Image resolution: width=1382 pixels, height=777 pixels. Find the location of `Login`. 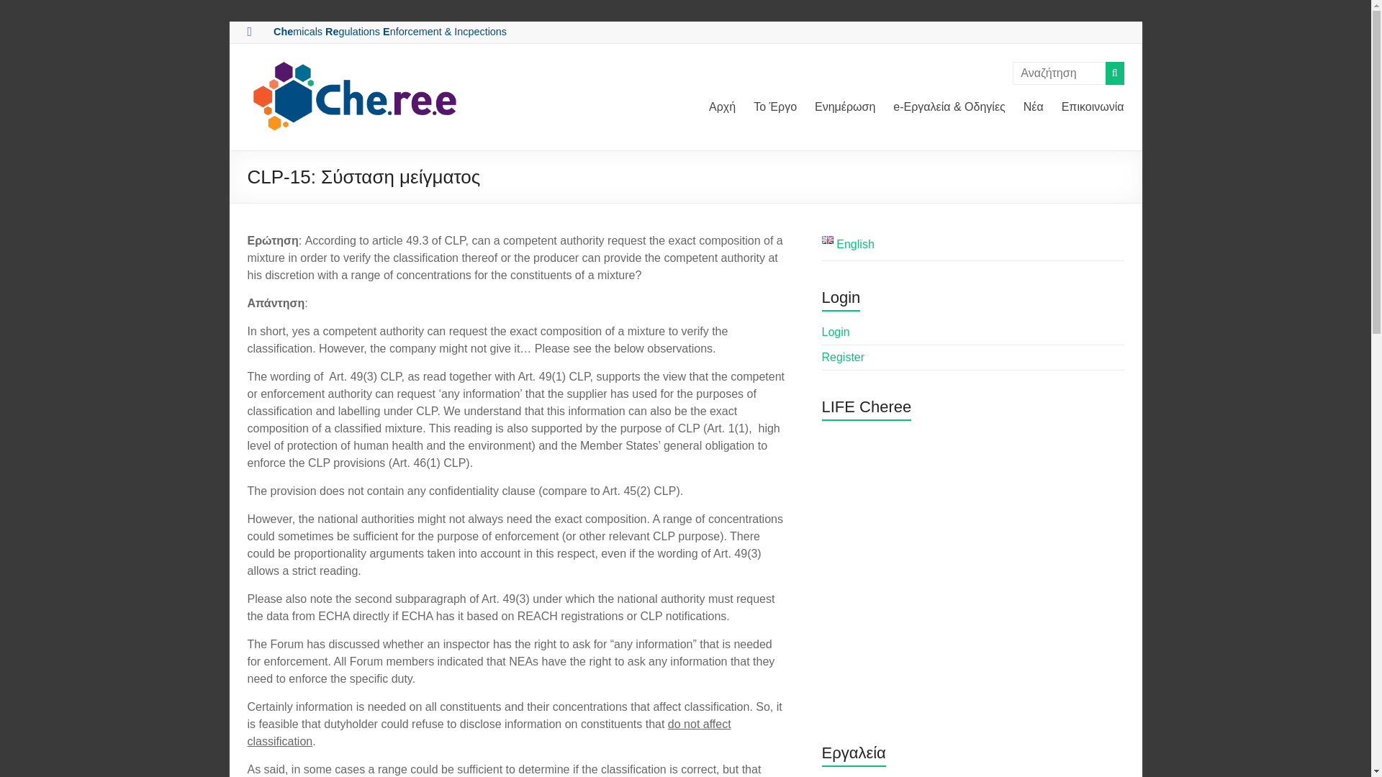

Login is located at coordinates (836, 331).